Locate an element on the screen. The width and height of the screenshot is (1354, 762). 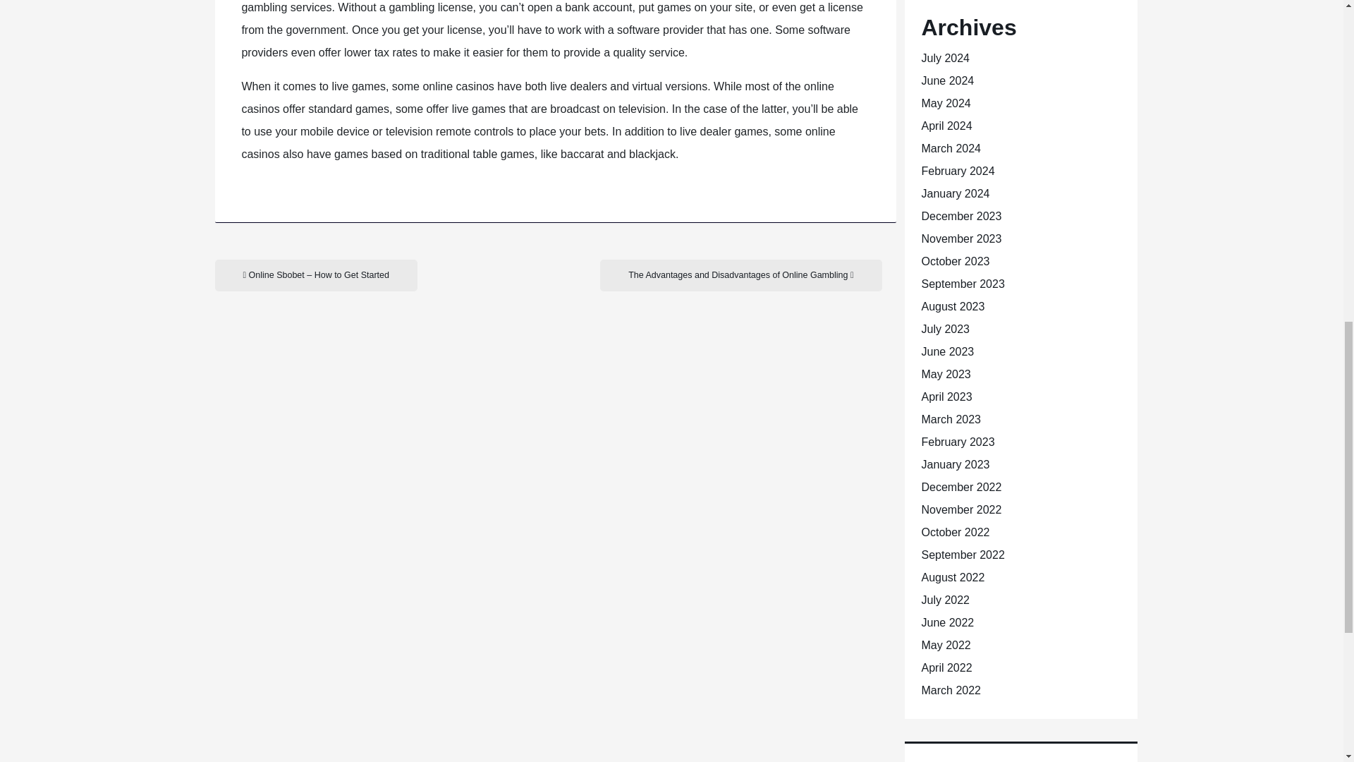
December 2023 is located at coordinates (960, 216).